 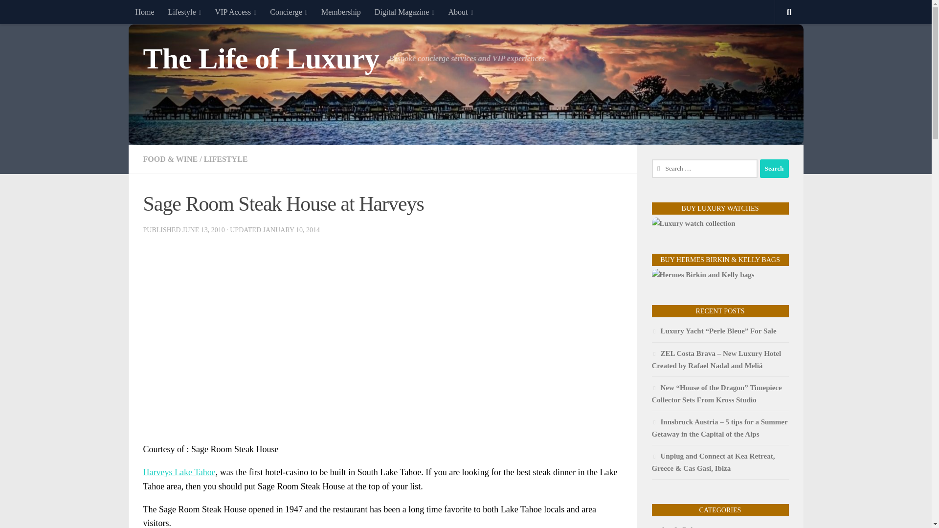 I want to click on Harveys Lake Tahoe, so click(x=179, y=472).